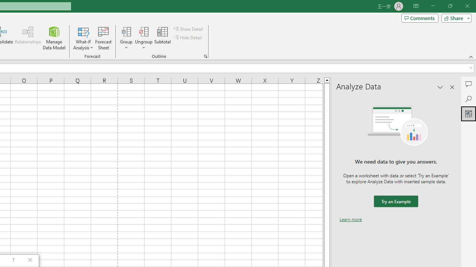 This screenshot has width=476, height=267. Describe the element at coordinates (205, 56) in the screenshot. I see `Group and Outline Settings` at that location.